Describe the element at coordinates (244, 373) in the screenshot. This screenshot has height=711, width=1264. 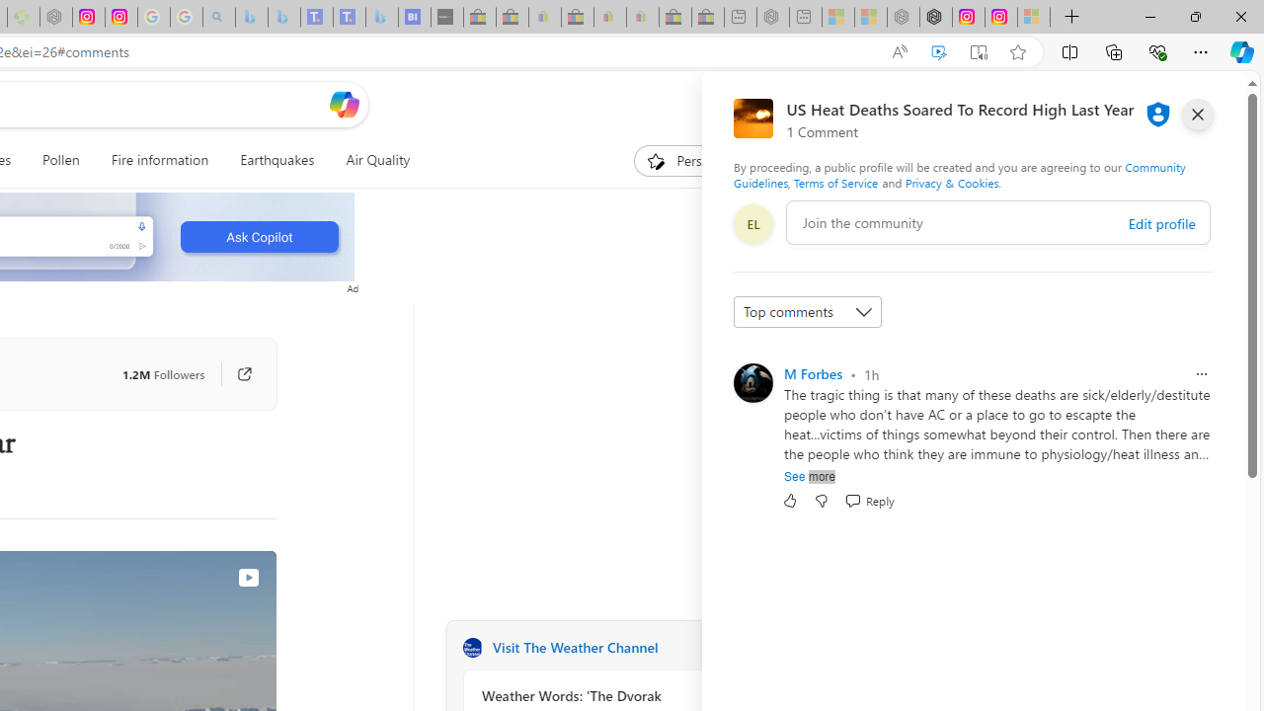
I see `Go to publisher's site` at that location.